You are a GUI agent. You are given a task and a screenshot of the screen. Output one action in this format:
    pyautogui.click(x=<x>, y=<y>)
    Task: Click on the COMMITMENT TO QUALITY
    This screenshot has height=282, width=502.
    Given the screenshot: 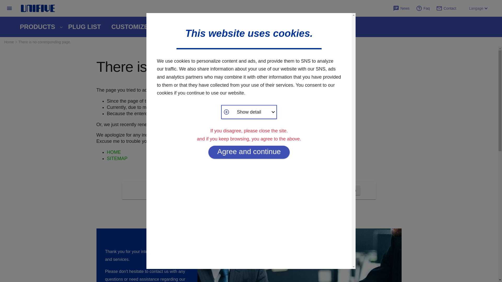 What is the action you would take?
    pyautogui.click(x=203, y=27)
    